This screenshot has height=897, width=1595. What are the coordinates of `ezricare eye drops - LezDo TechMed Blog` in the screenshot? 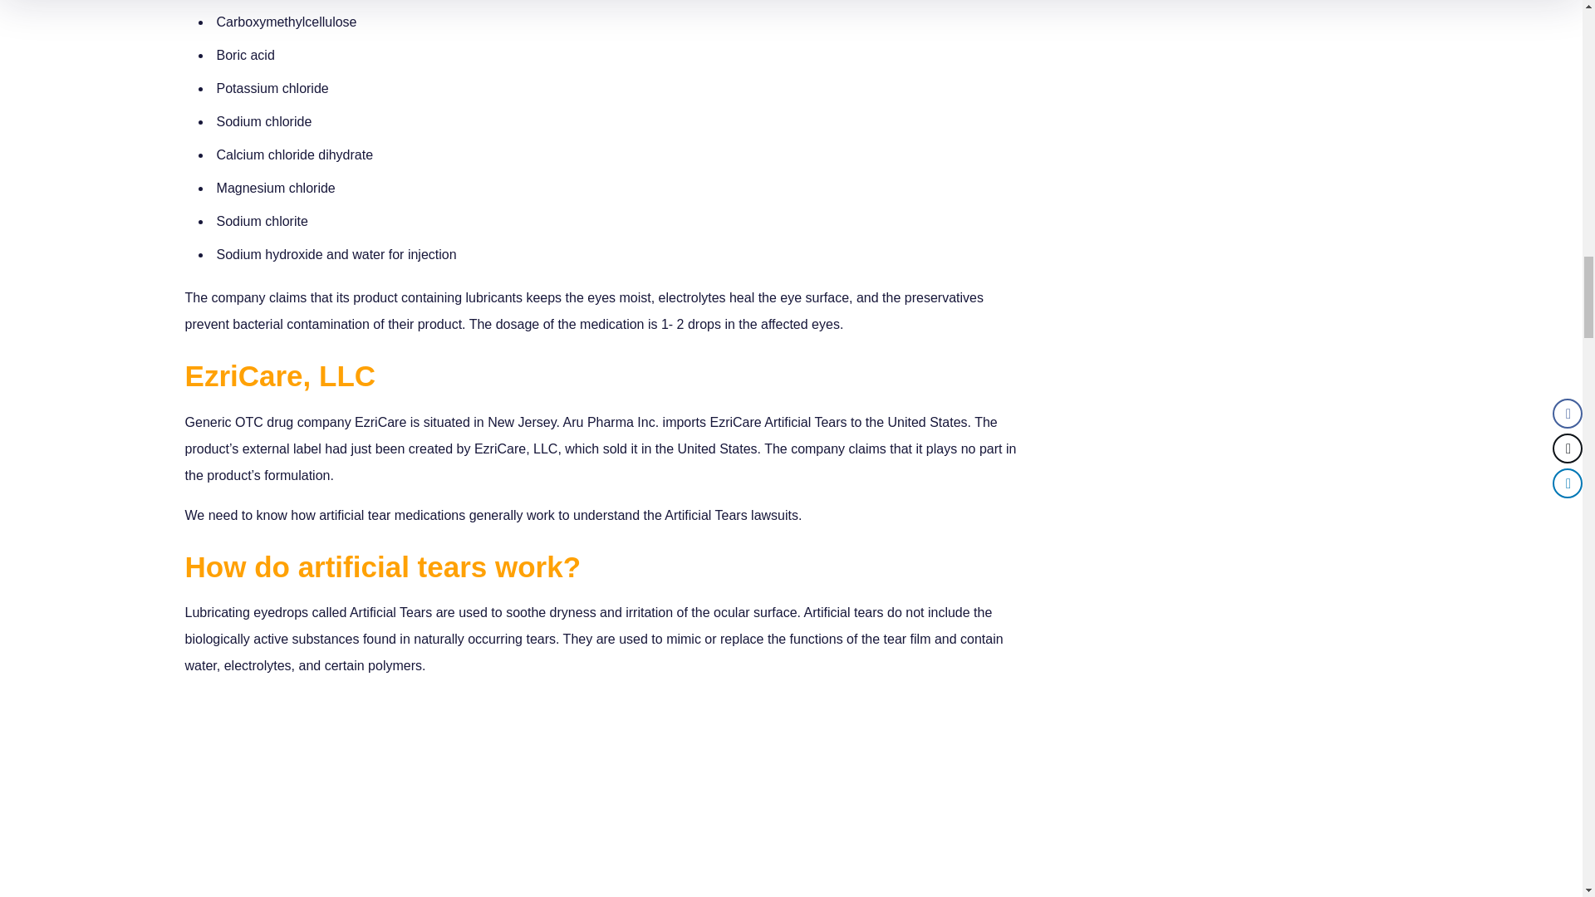 It's located at (607, 794).